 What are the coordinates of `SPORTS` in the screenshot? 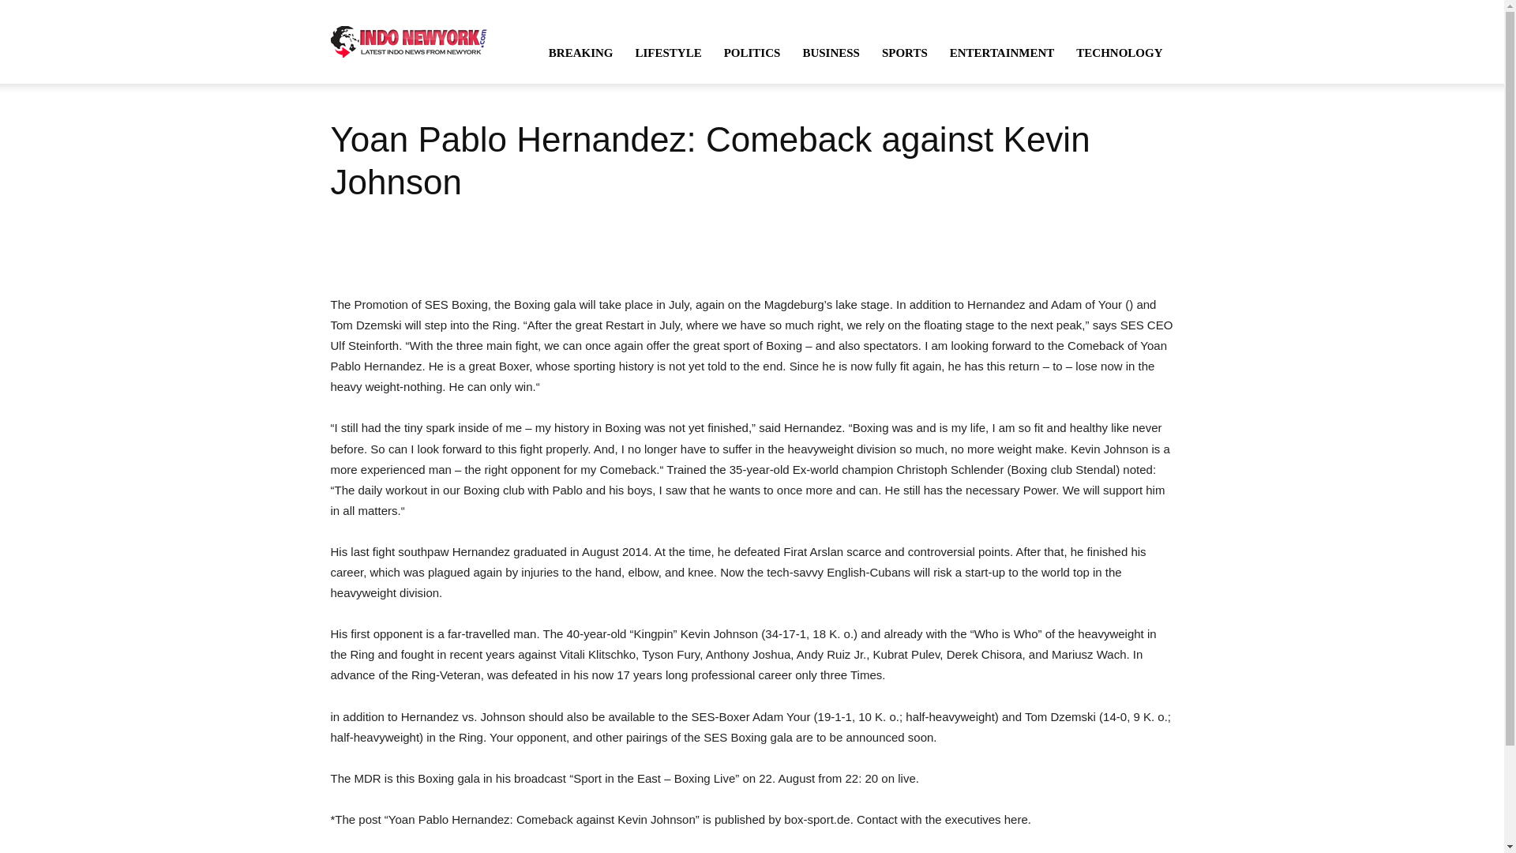 It's located at (904, 52).